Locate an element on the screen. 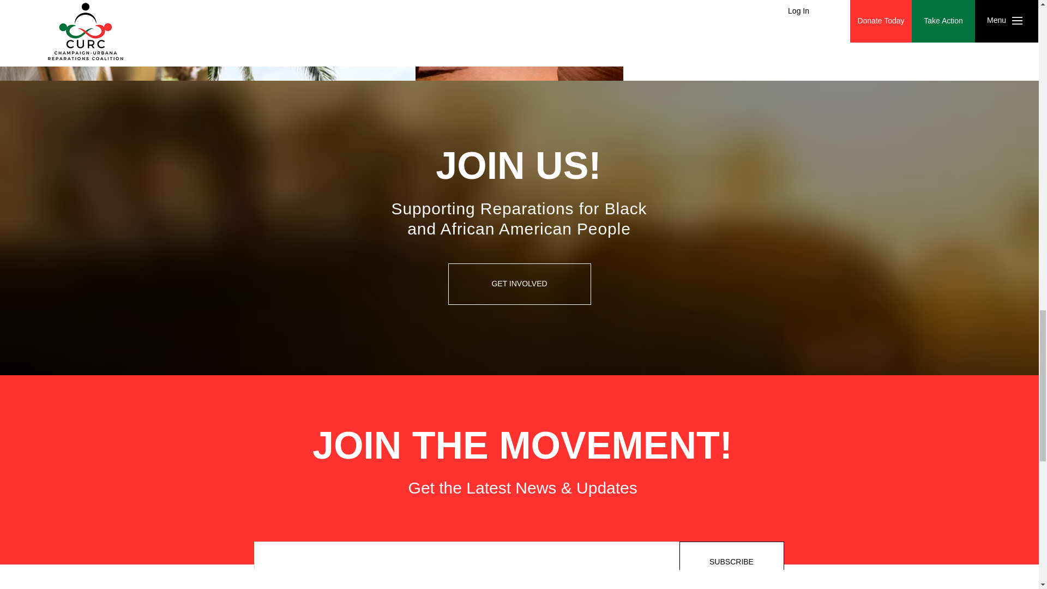 The height and width of the screenshot is (589, 1047). SUBSCRIBE is located at coordinates (732, 562).